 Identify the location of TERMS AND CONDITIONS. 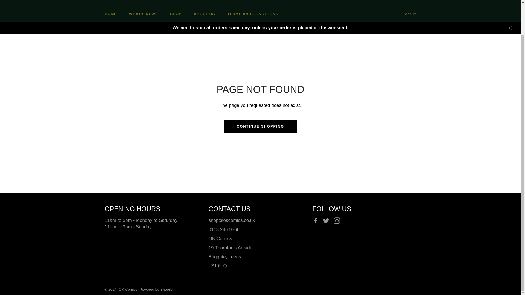
(252, 14).